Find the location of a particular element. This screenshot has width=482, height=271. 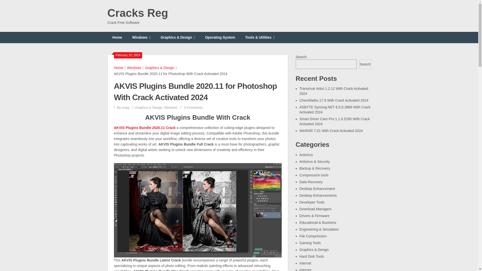

Windows is located at coordinates (134, 68).